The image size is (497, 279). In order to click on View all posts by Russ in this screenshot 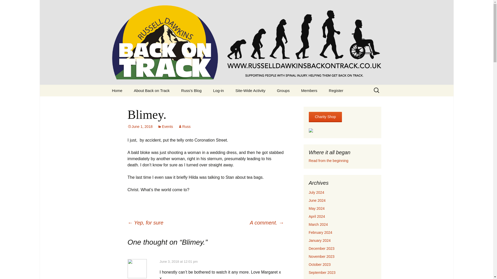, I will do `click(184, 126)`.